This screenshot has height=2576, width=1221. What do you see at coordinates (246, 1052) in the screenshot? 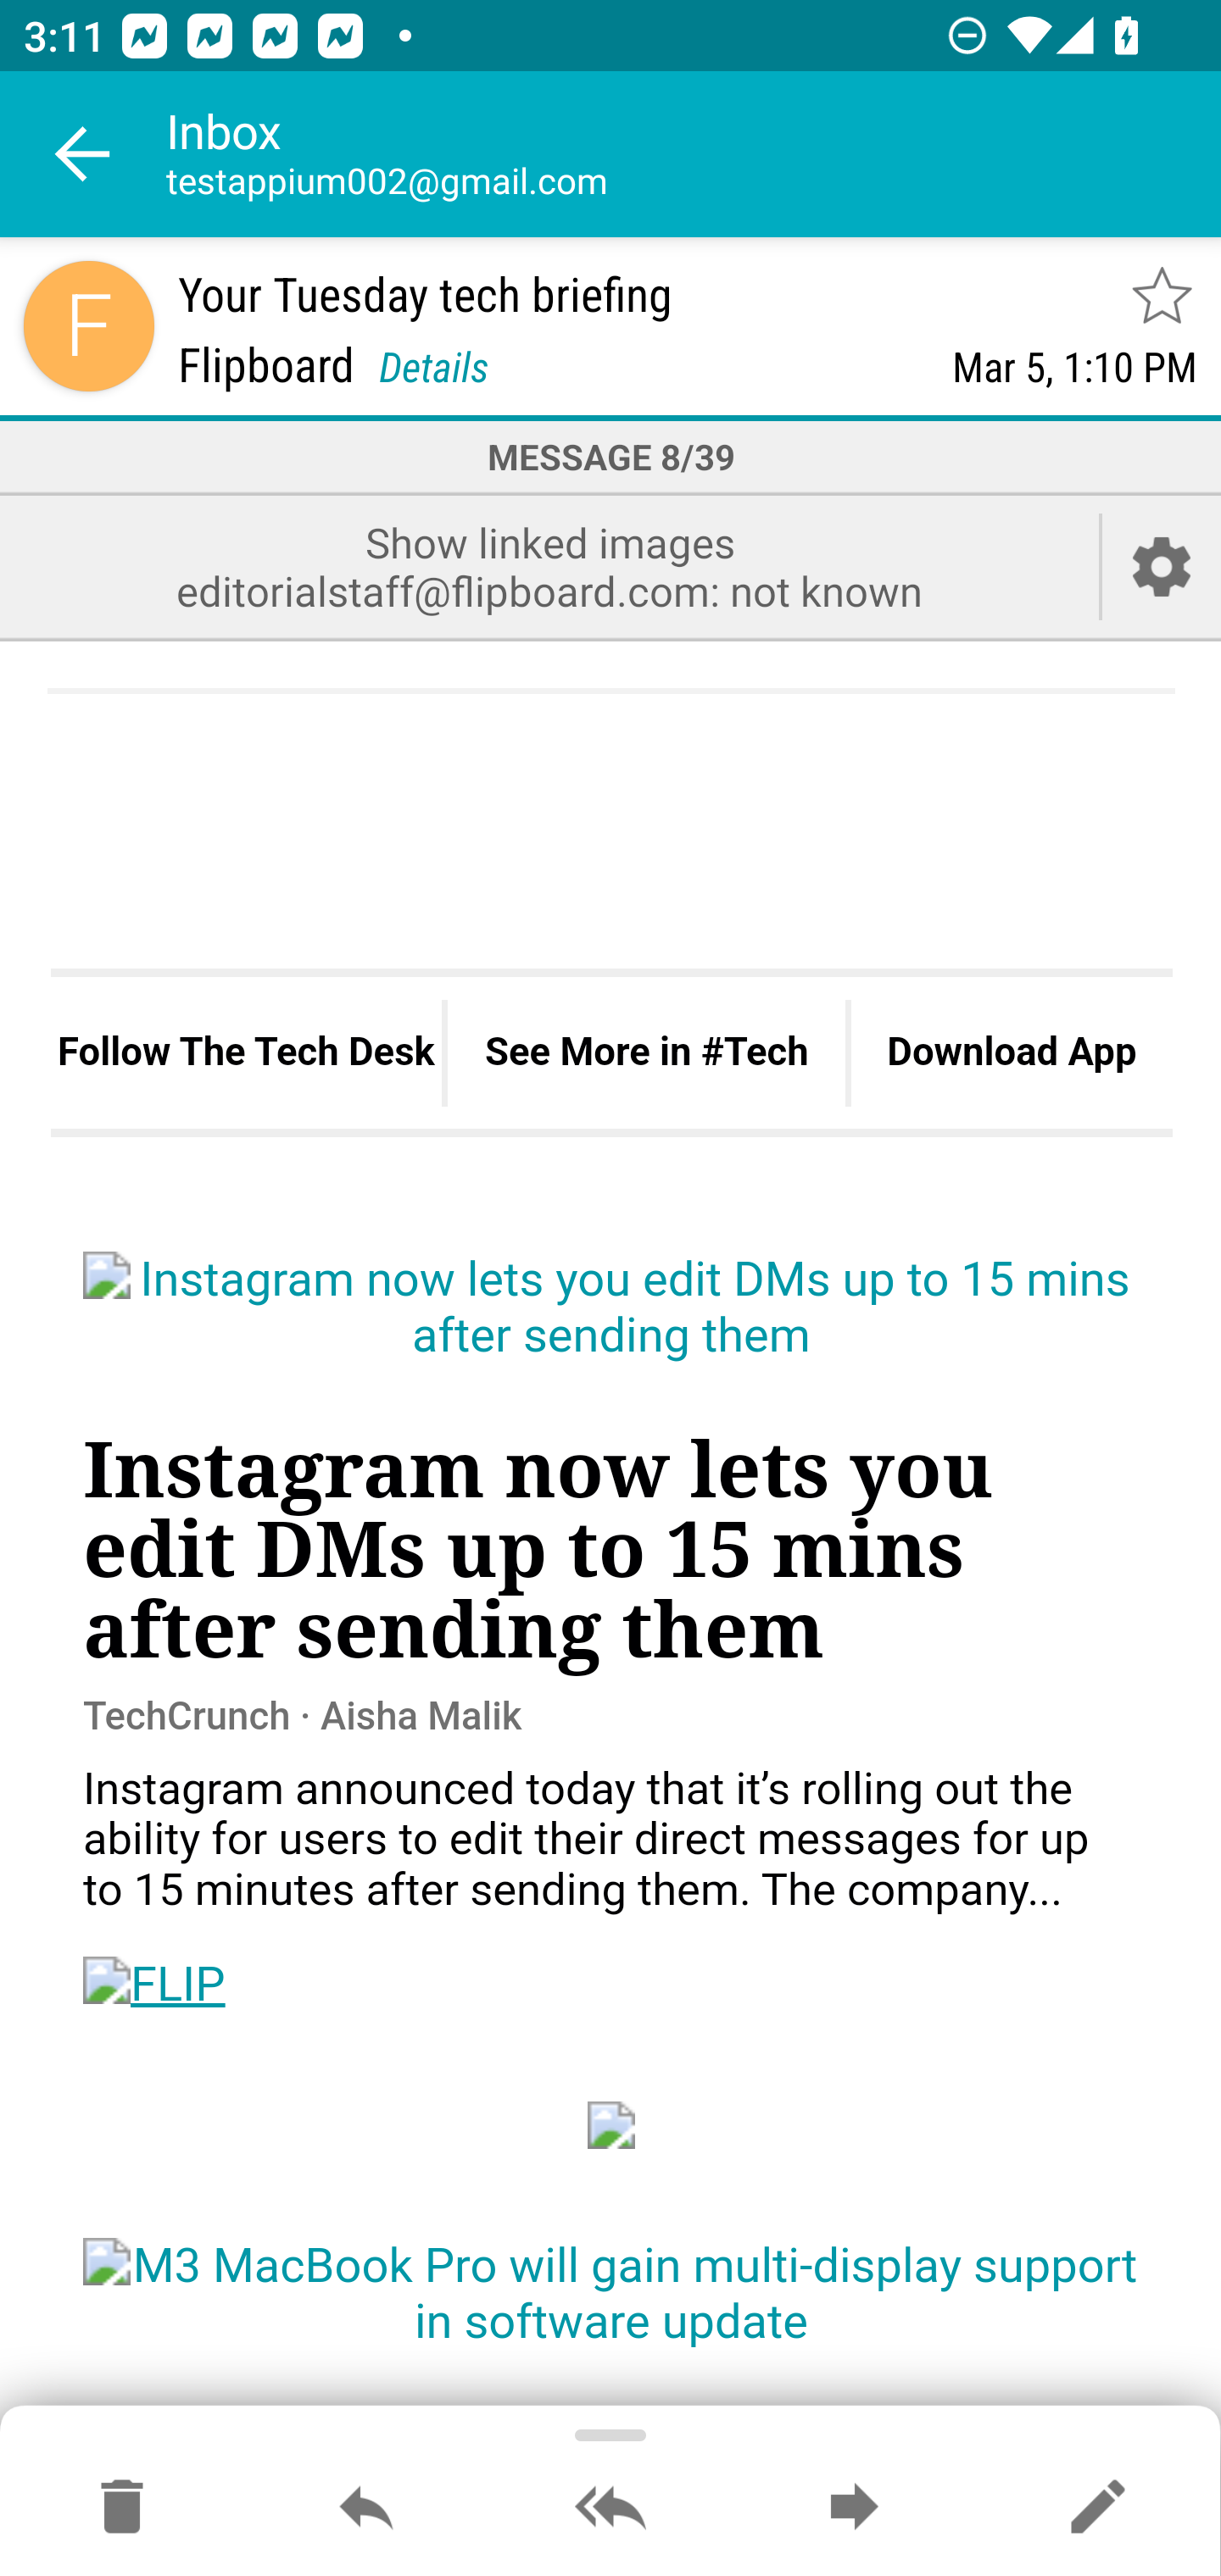
I see `Follow The Tech Desk Follow  The Tech Desk` at bounding box center [246, 1052].